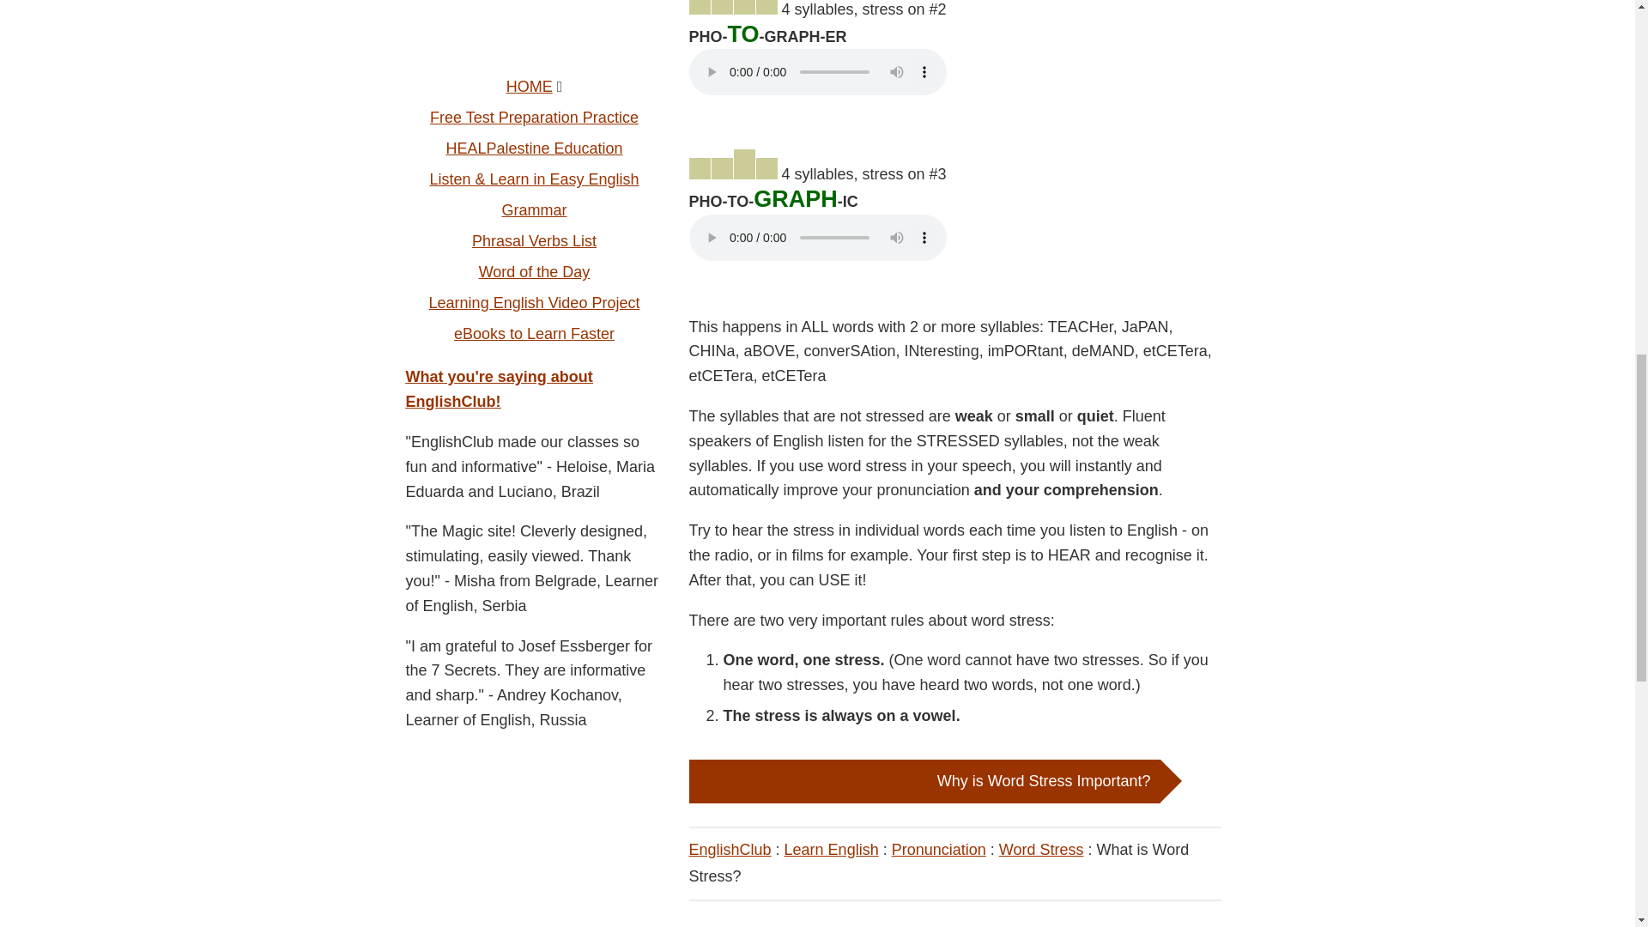 The image size is (1648, 927). Describe the element at coordinates (534, 27) in the screenshot. I see `Advertisement` at that location.